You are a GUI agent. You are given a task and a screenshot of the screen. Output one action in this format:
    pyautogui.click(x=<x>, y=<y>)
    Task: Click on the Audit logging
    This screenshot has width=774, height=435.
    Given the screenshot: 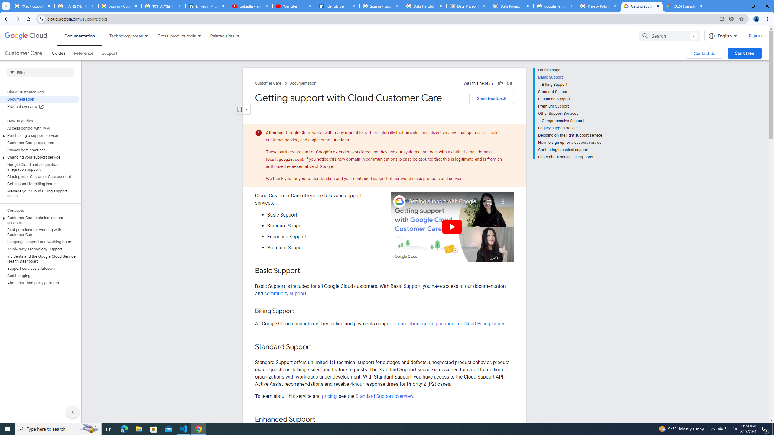 What is the action you would take?
    pyautogui.click(x=39, y=275)
    